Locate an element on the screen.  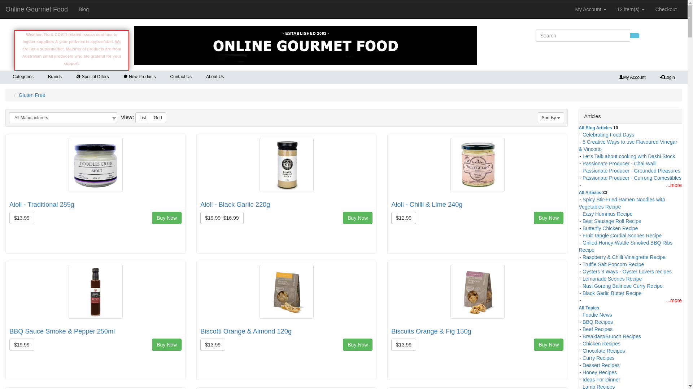
Dessert Recipes is located at coordinates (601, 365).